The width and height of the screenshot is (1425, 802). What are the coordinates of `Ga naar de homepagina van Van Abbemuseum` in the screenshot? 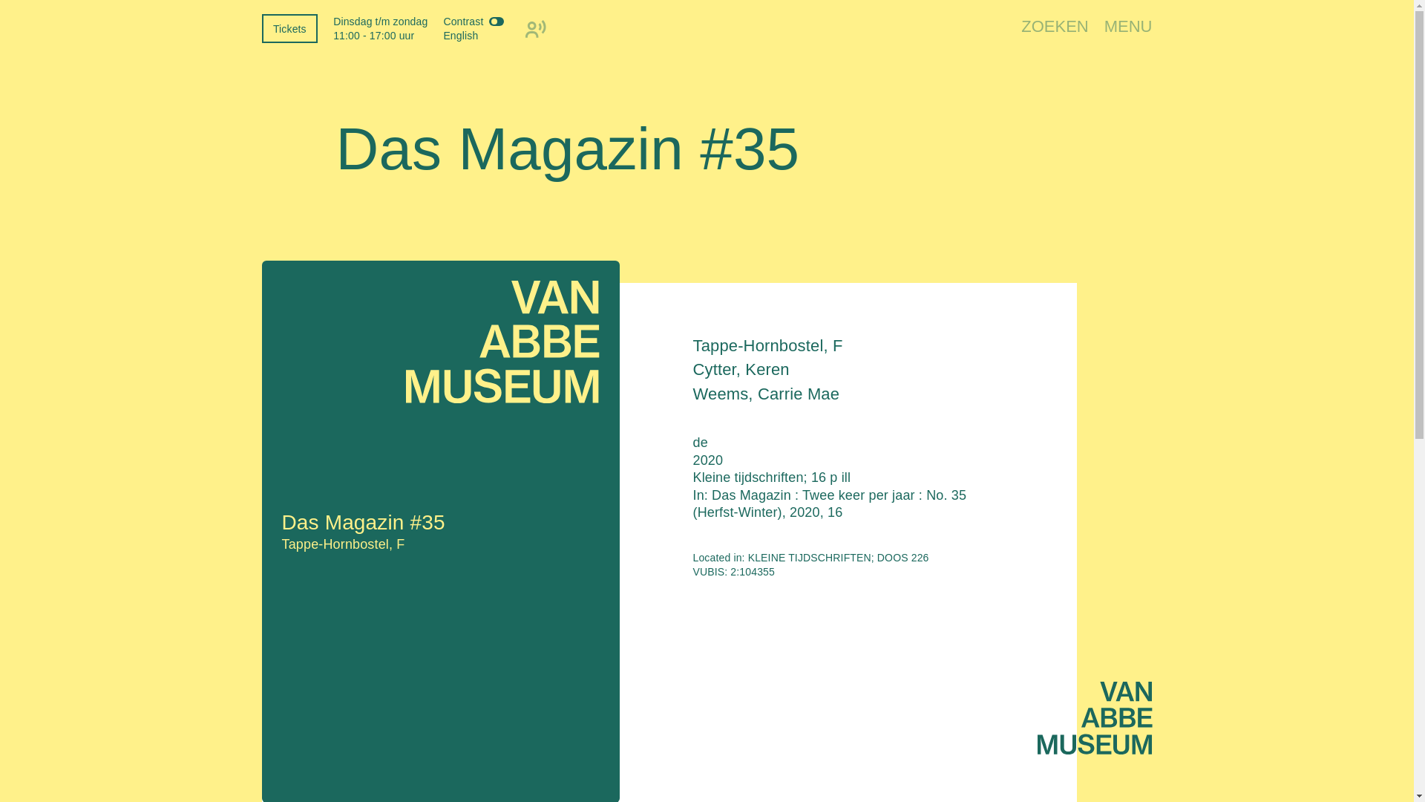 It's located at (1095, 720).